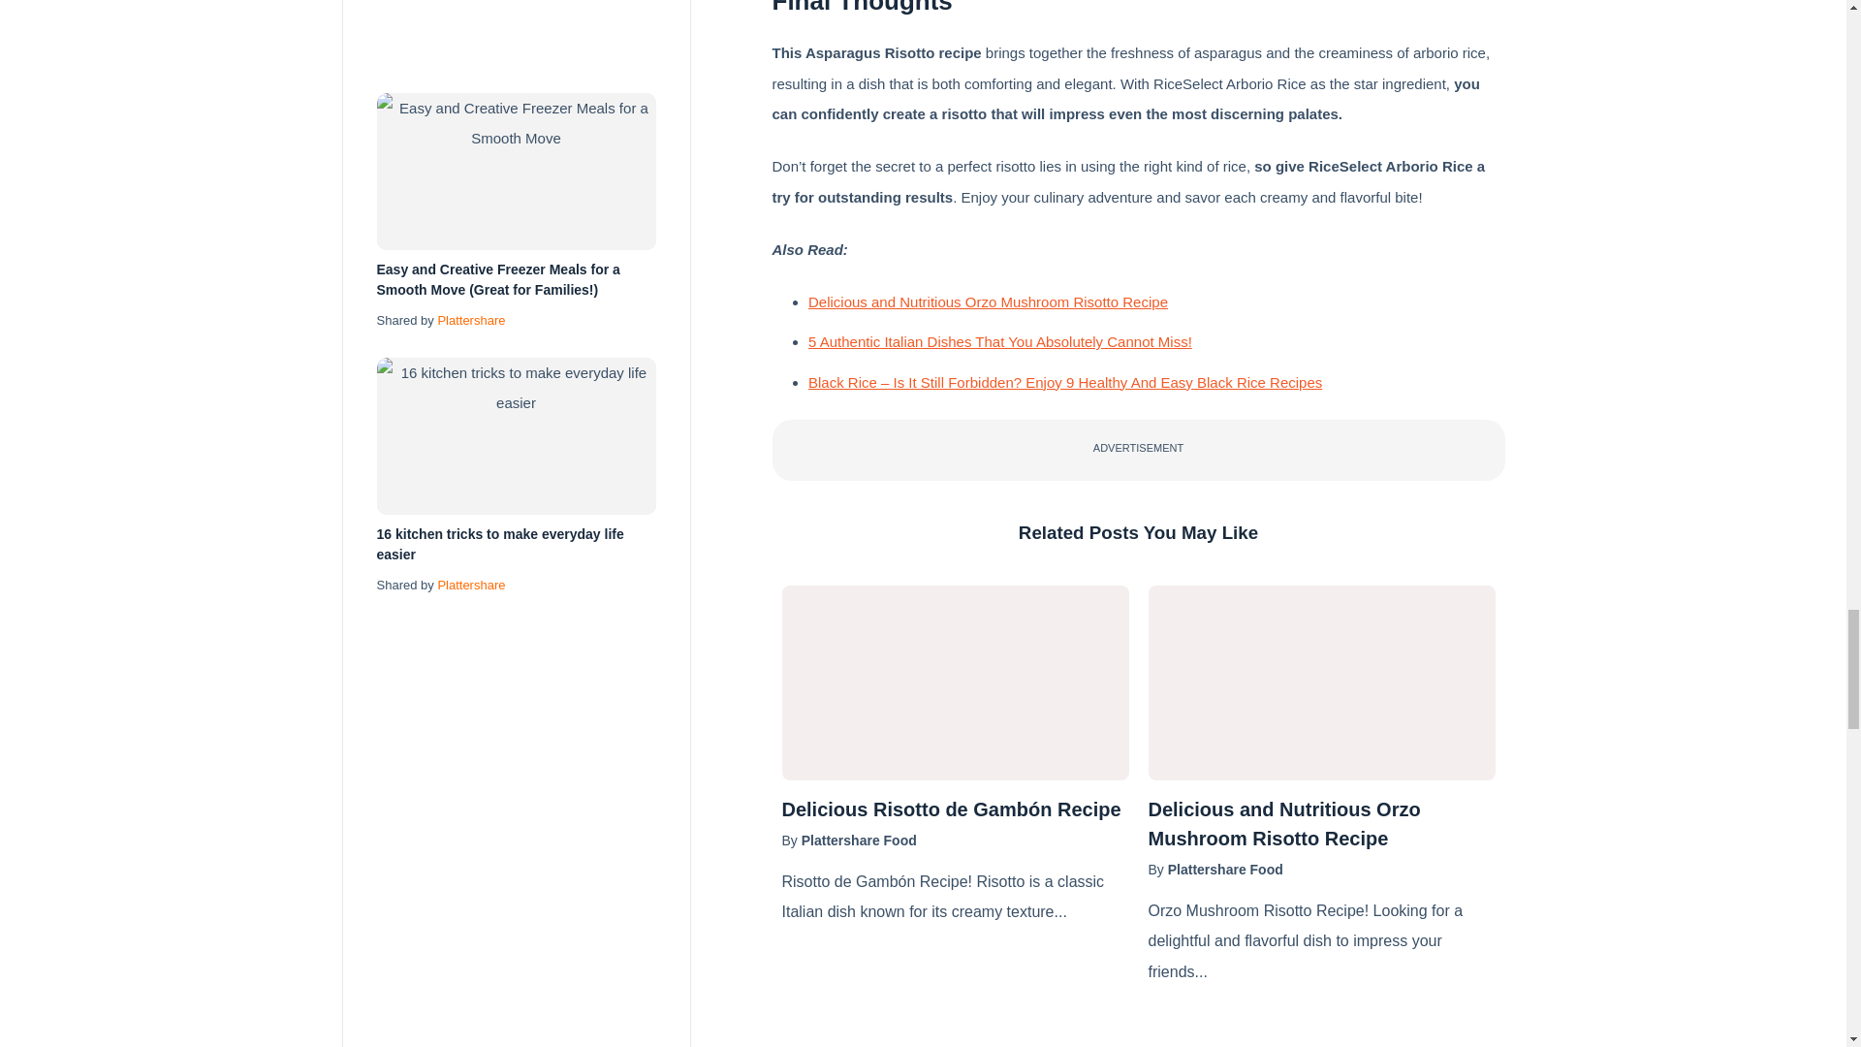 This screenshot has height=1047, width=1861. I want to click on Delicious and Nutritious Orzo Mushroom Risotto Recipe, so click(1320, 824).